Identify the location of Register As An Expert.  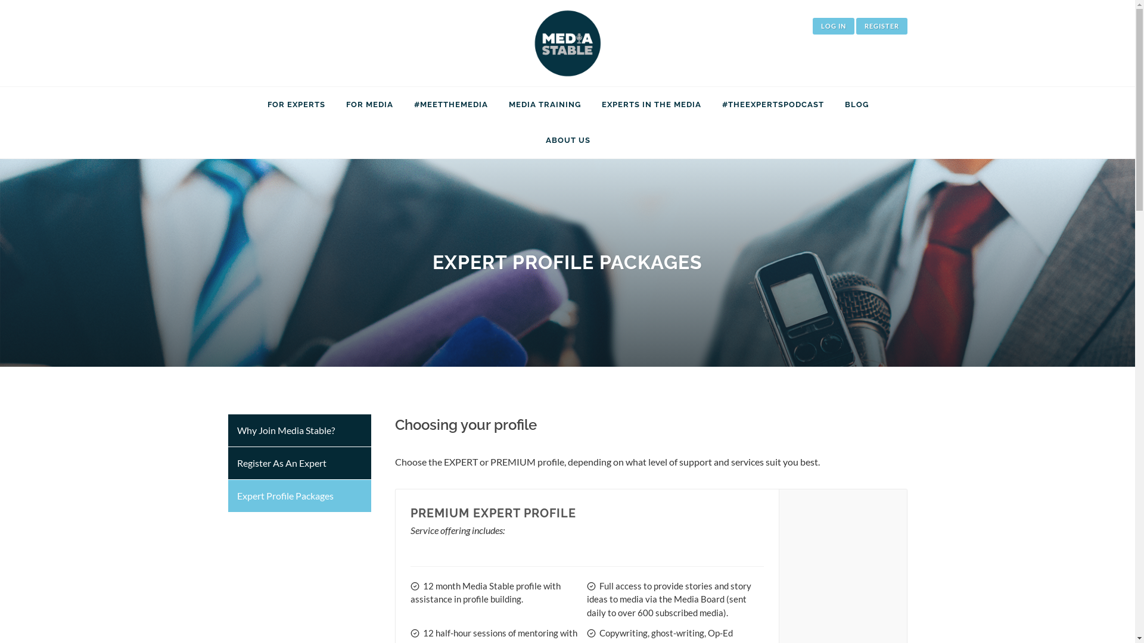
(299, 463).